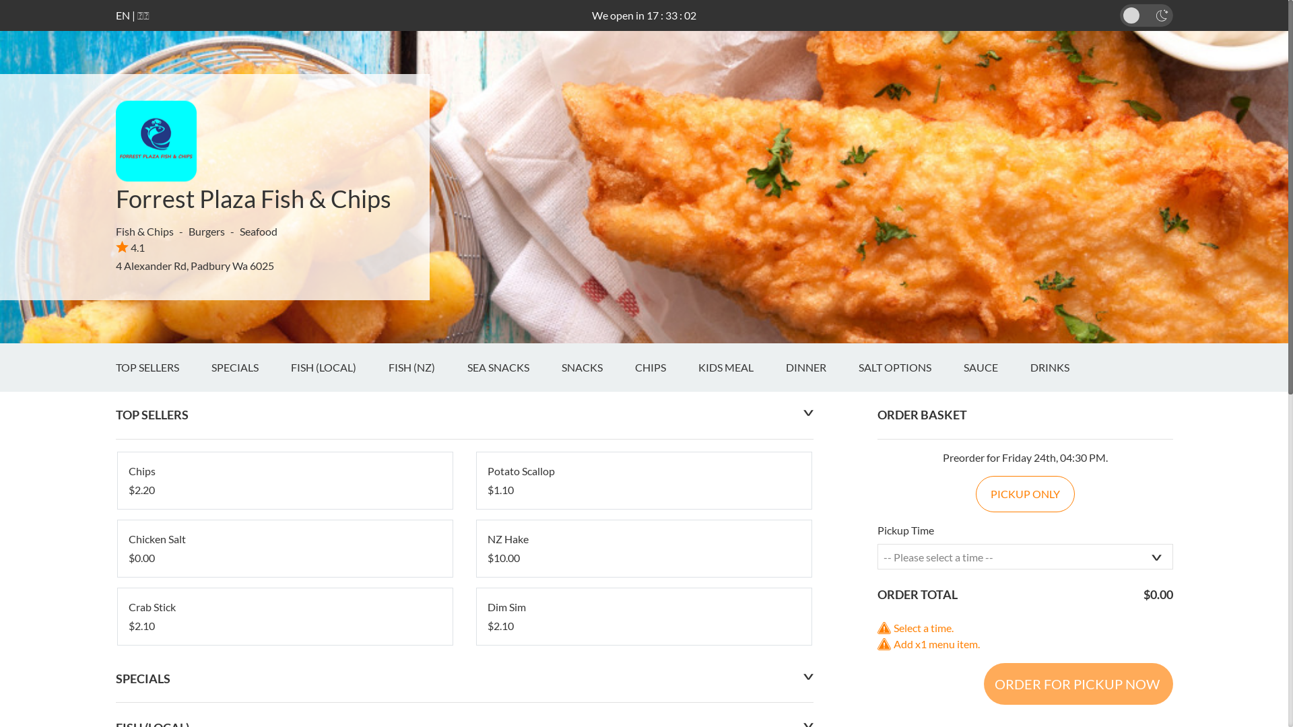  I want to click on SAUCE, so click(997, 368).